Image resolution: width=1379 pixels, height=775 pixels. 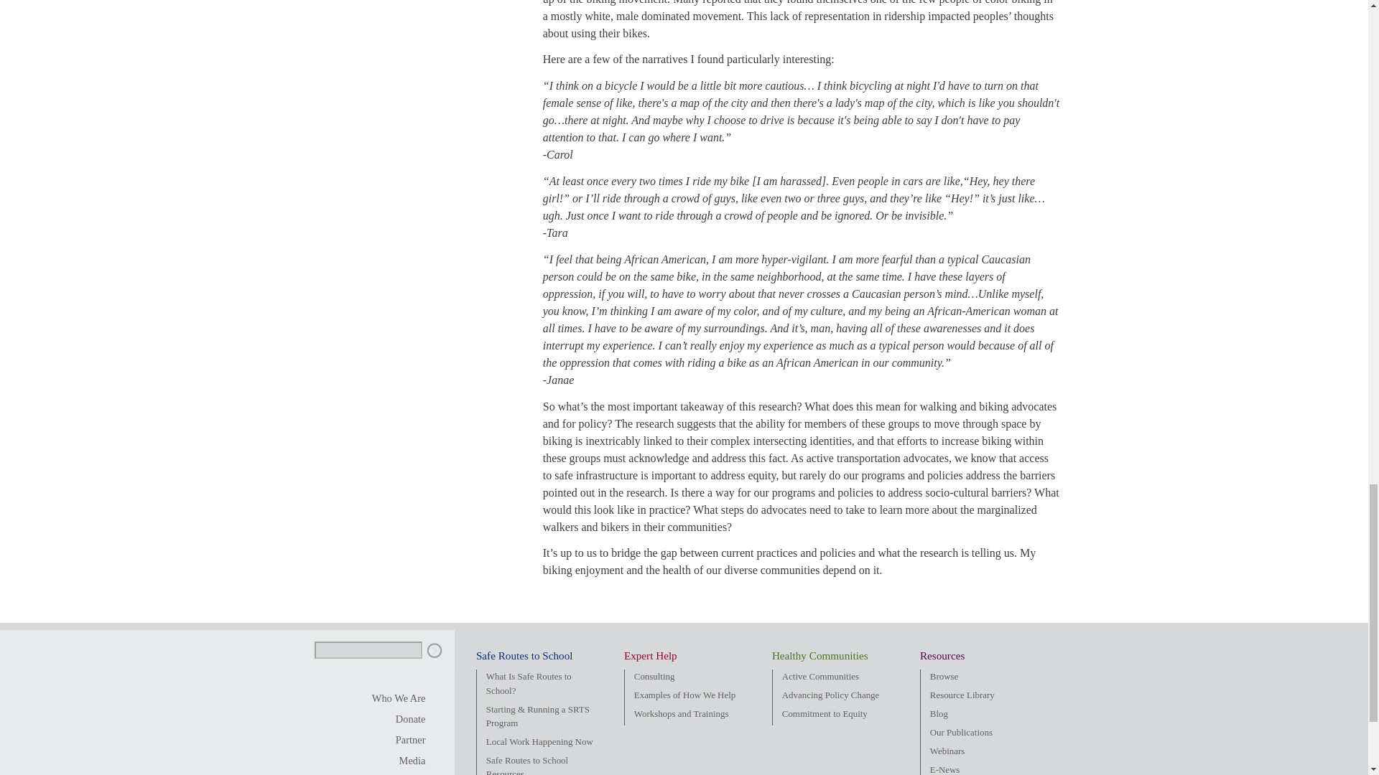 I want to click on Join, so click(x=399, y=741).